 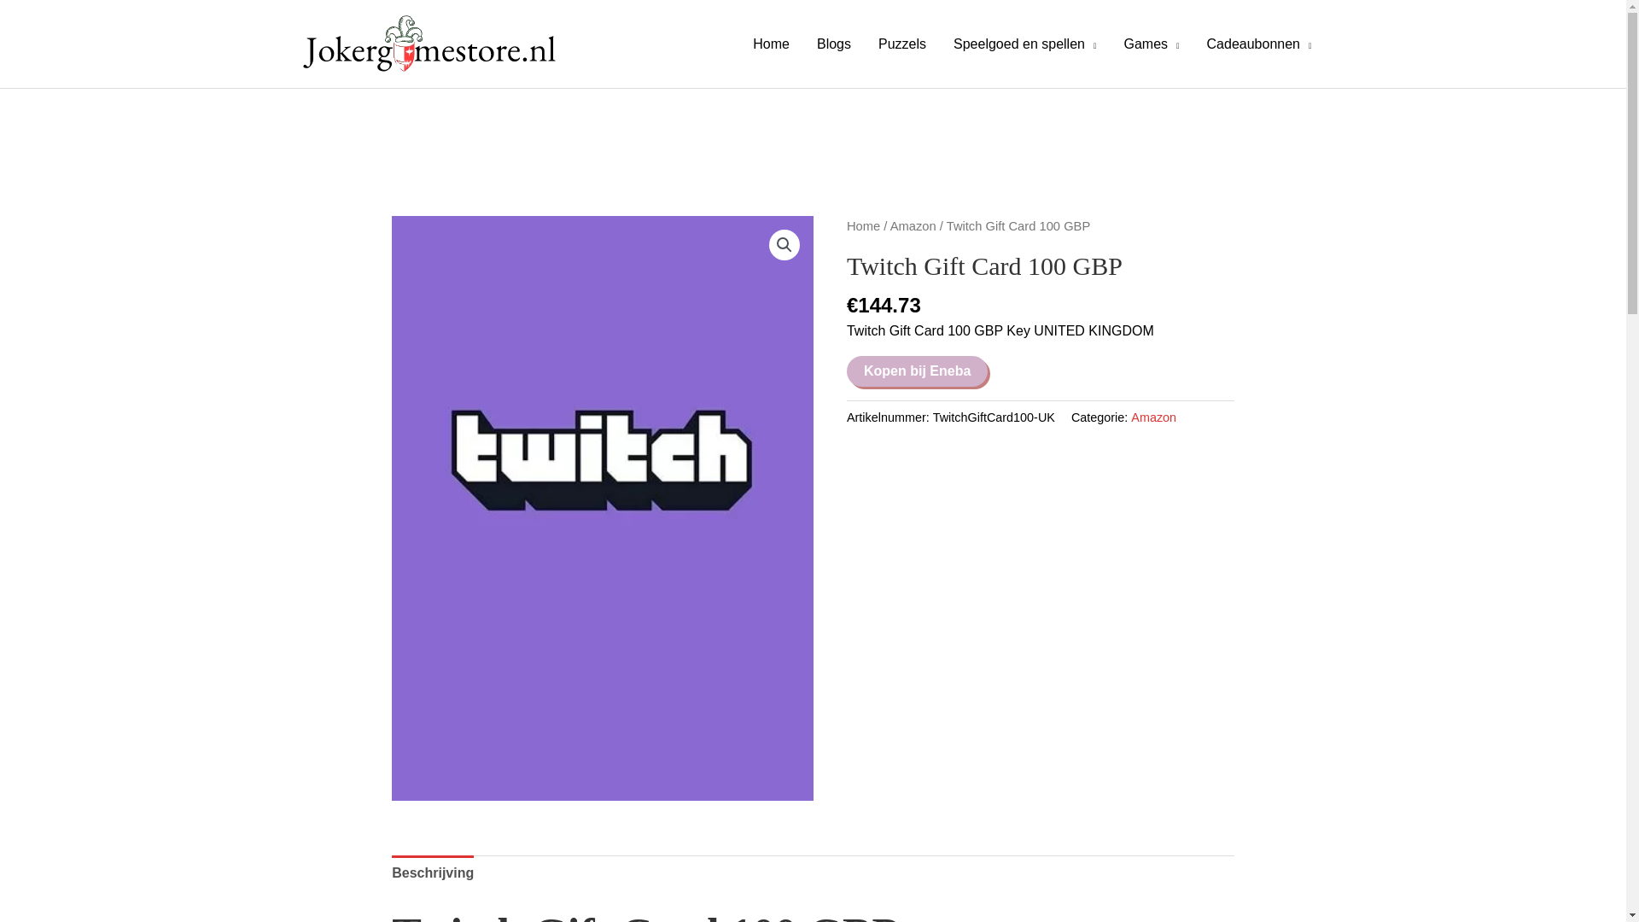 I want to click on Home, so click(x=864, y=226).